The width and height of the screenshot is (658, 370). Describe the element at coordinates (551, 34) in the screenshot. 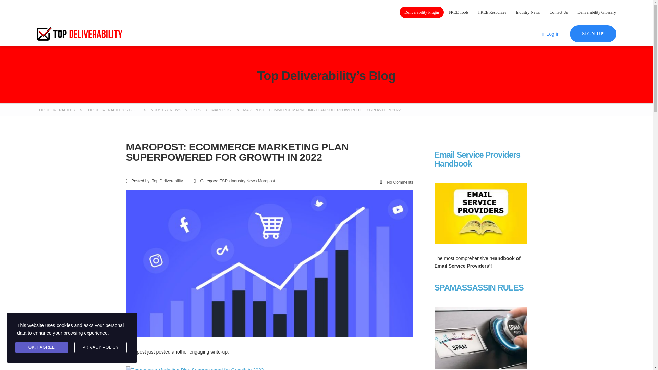

I see `Log in` at that location.